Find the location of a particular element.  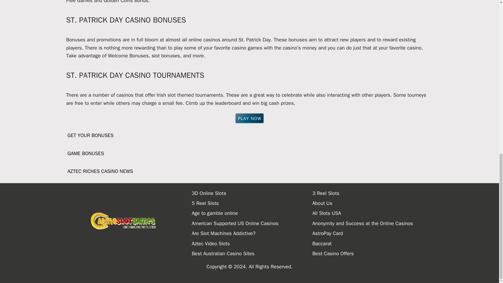

AstroPay Card is located at coordinates (373, 233).